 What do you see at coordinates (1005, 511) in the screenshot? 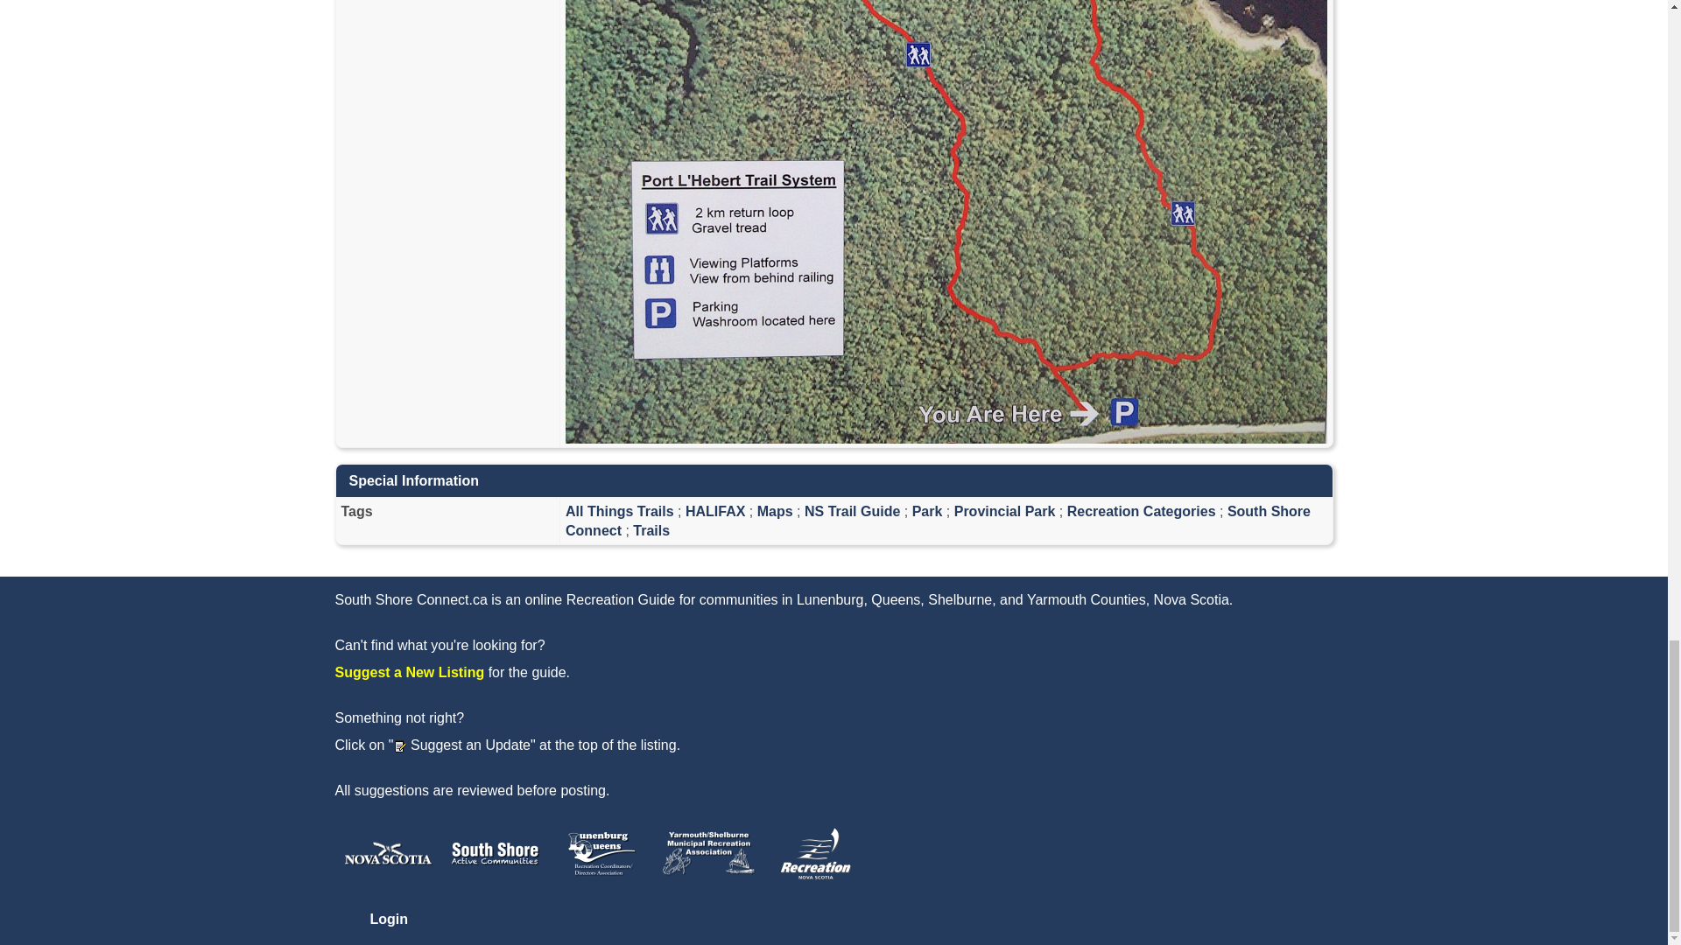
I see `Provincial Park` at bounding box center [1005, 511].